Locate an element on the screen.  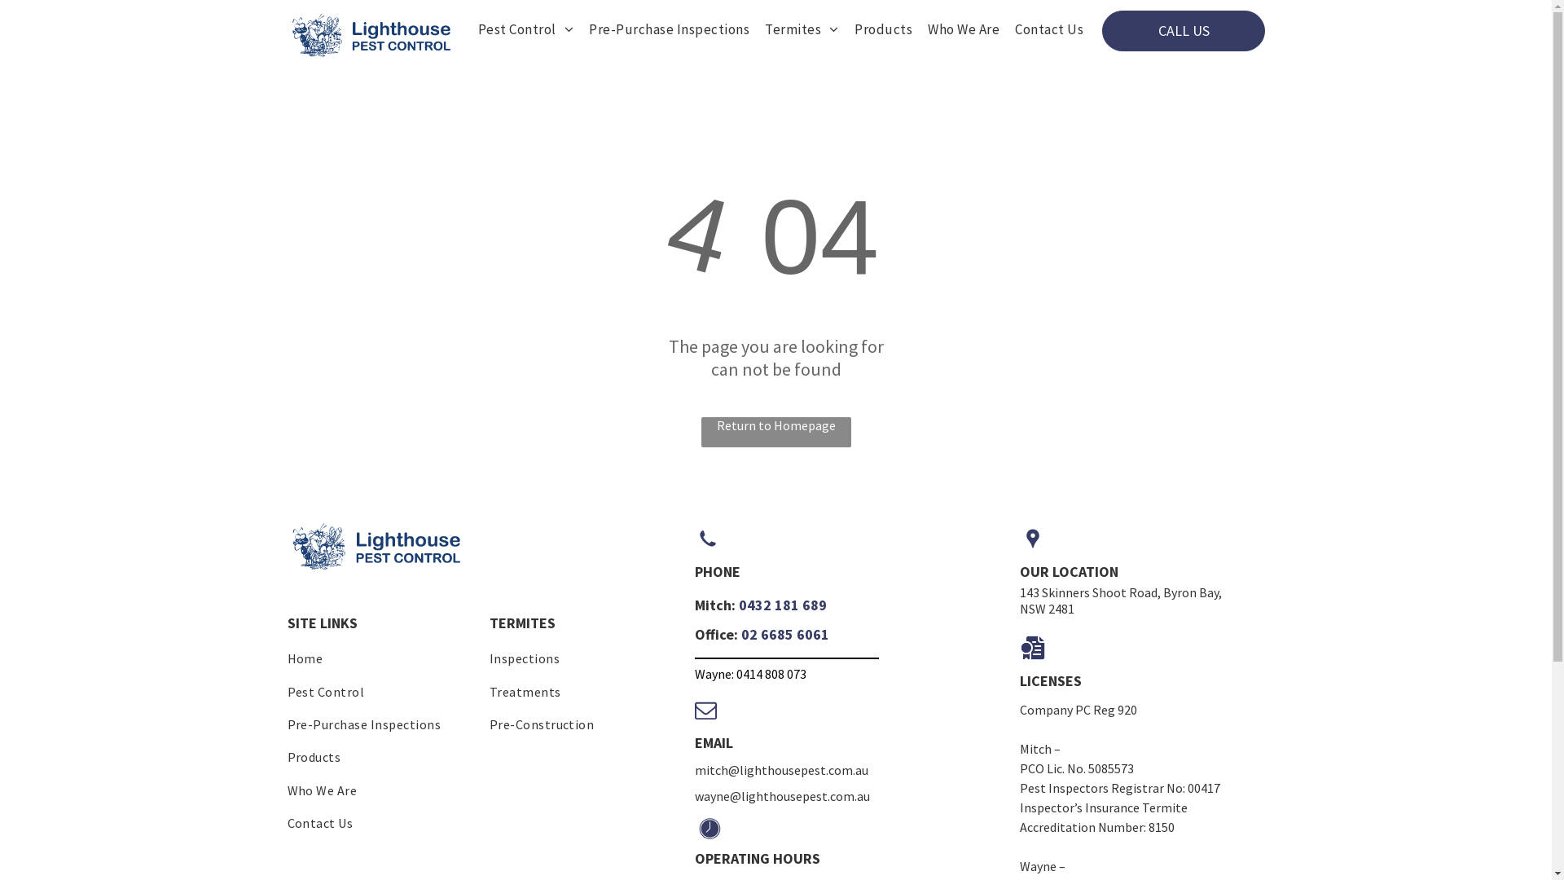
0414 808 073 is located at coordinates (771, 674).